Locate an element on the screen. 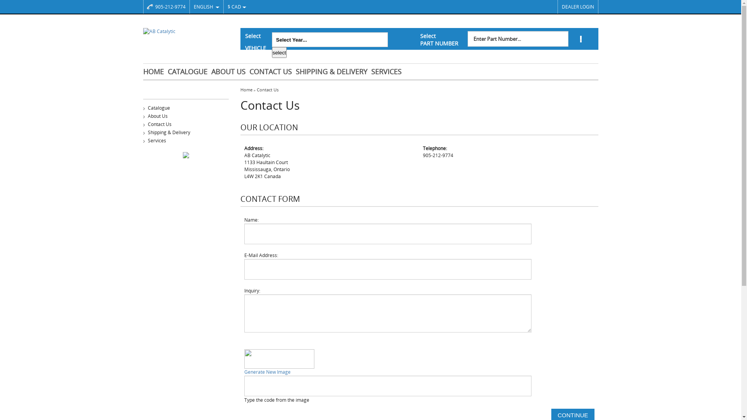 The width and height of the screenshot is (747, 420). Home is located at coordinates (247, 89).